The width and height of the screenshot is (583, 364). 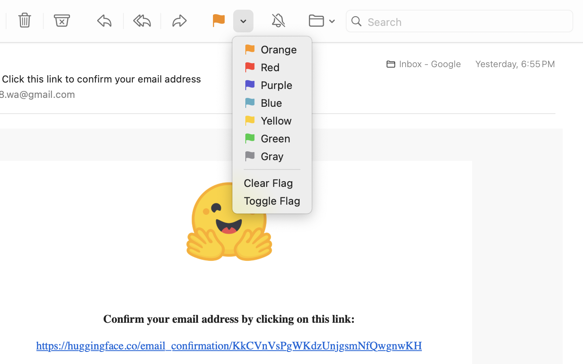 What do you see at coordinates (229, 319) in the screenshot?
I see `Confirm your email address by clicking on this link:` at bounding box center [229, 319].